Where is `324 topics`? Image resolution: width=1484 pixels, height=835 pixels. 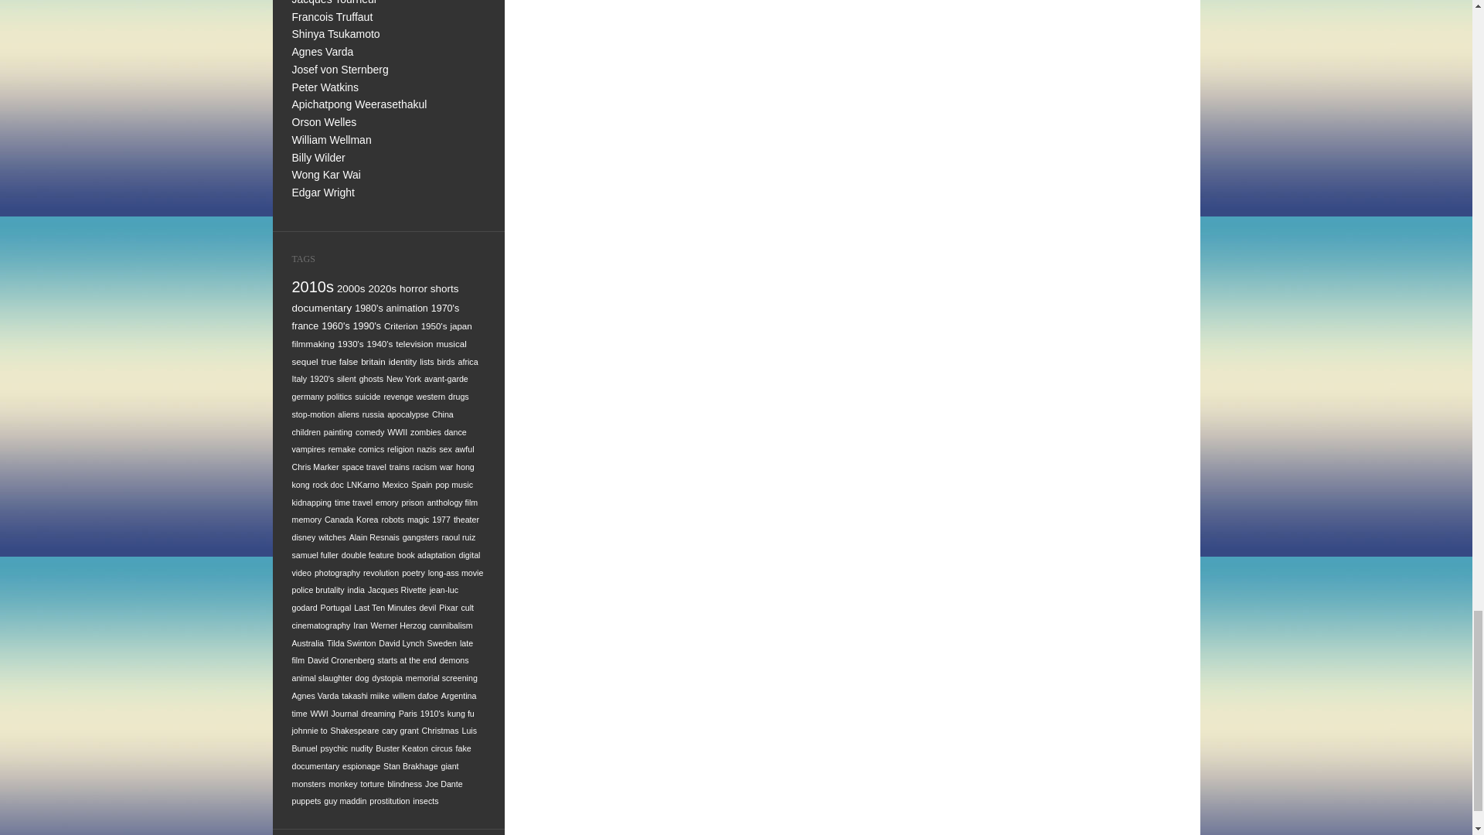 324 topics is located at coordinates (444, 289).